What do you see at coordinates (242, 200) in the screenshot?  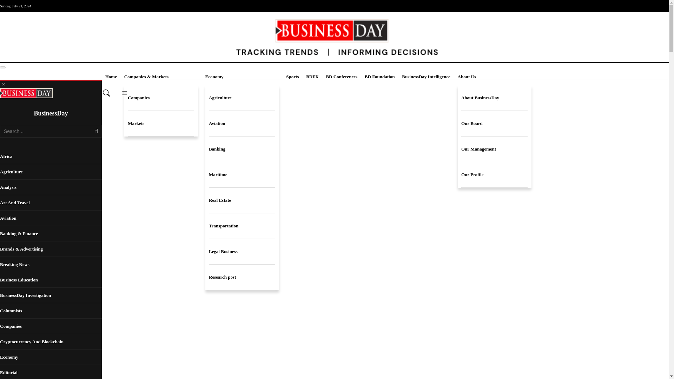 I see `Real Estate` at bounding box center [242, 200].